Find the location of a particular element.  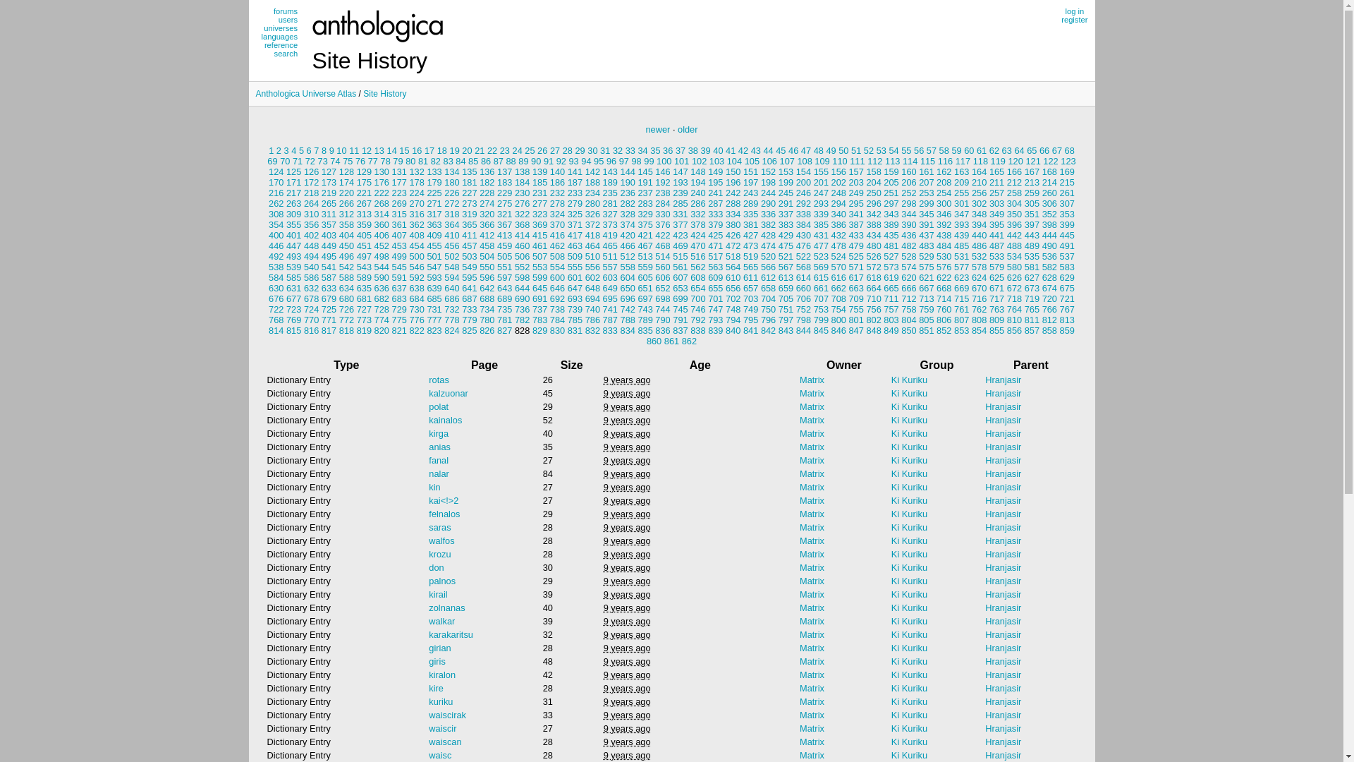

549 is located at coordinates (470, 267).